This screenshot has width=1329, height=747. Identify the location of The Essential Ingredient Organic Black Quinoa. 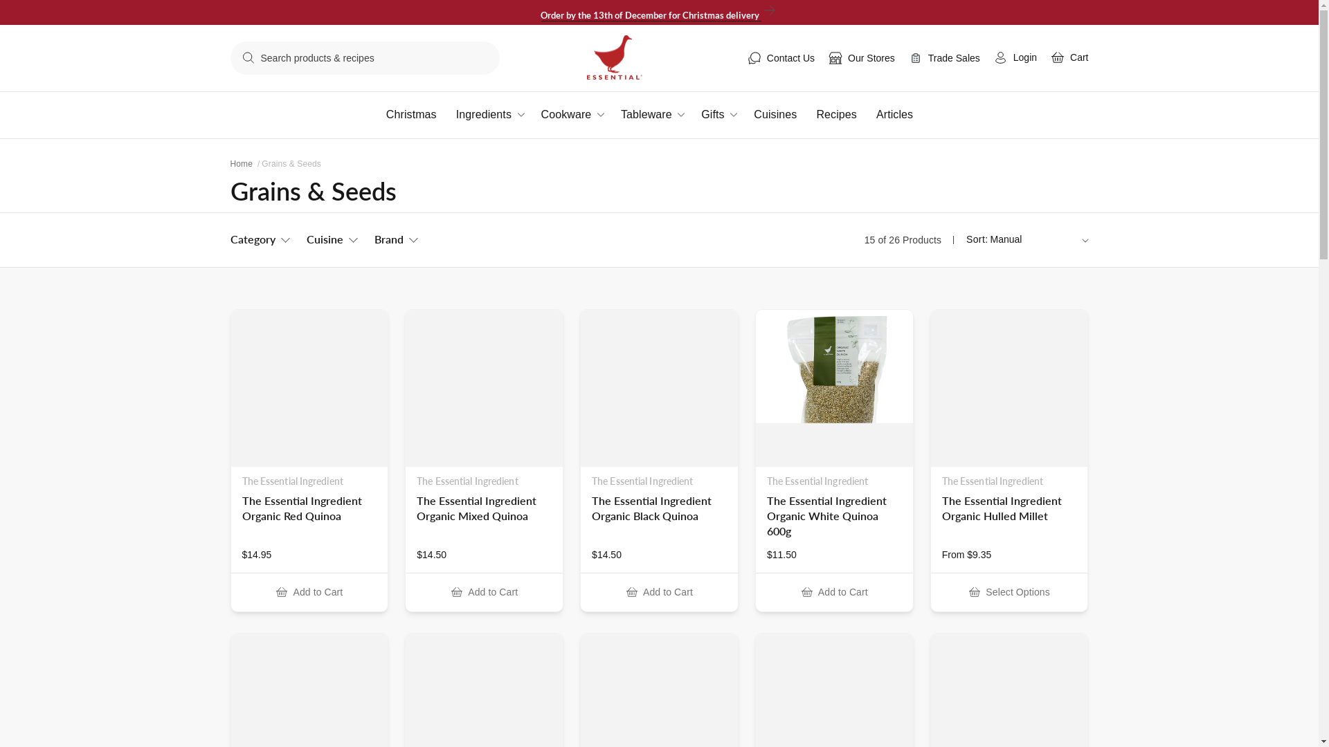
(659, 508).